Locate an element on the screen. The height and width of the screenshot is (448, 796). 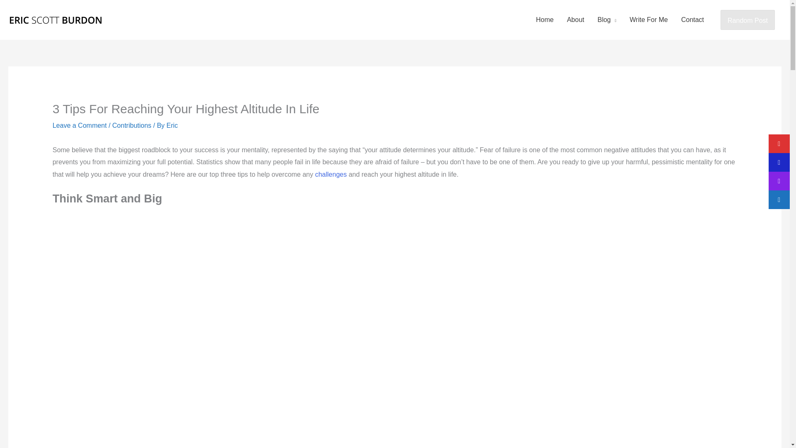
View all posts by Eric is located at coordinates (172, 125).